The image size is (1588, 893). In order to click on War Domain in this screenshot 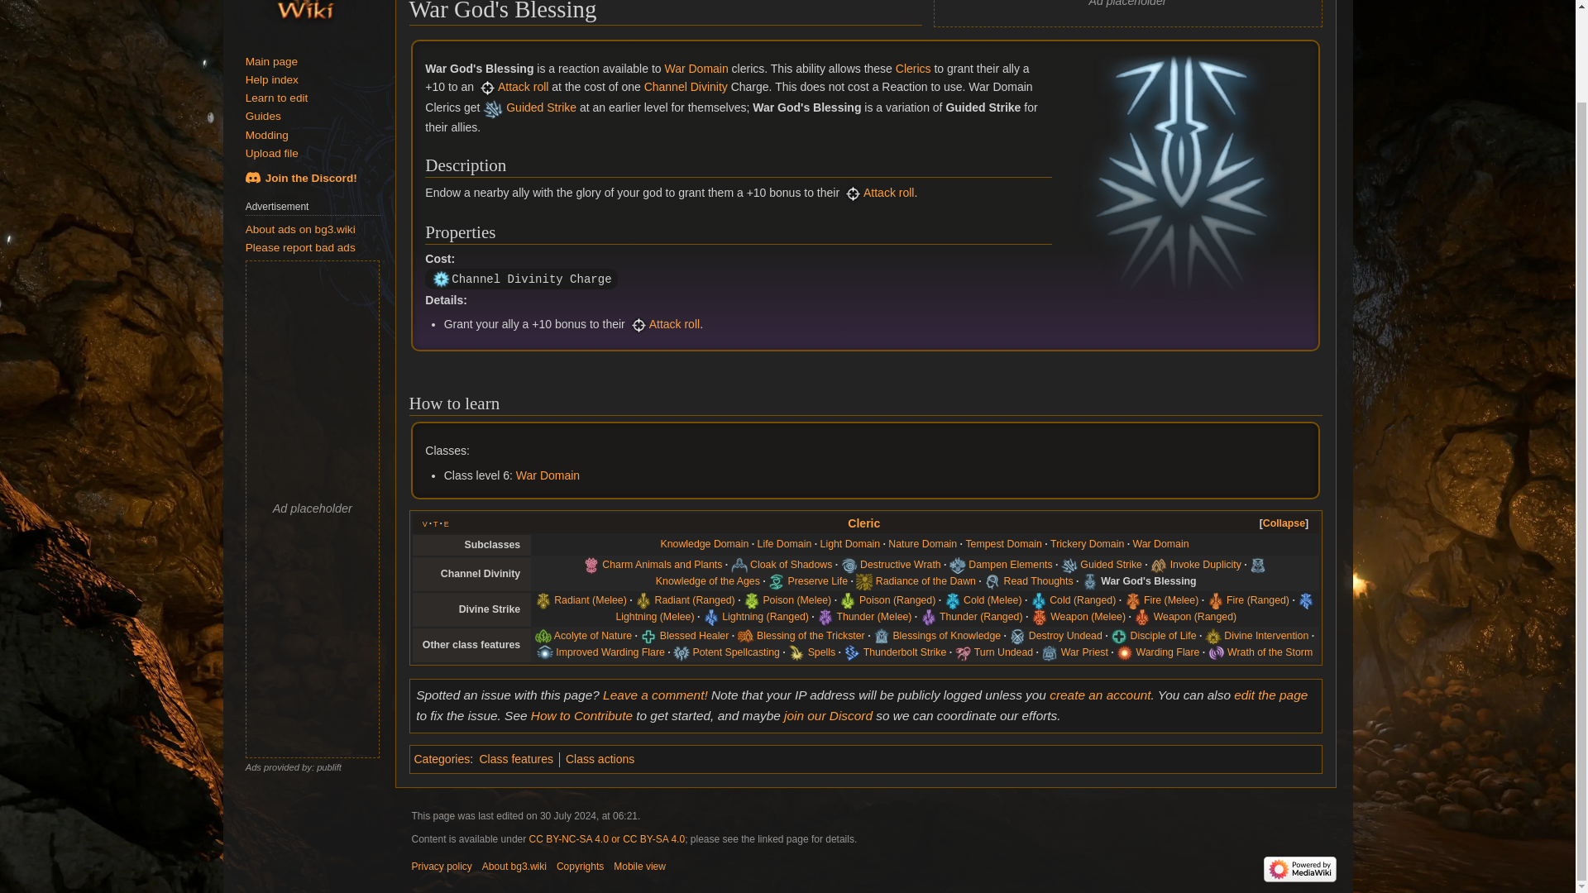, I will do `click(695, 68)`.